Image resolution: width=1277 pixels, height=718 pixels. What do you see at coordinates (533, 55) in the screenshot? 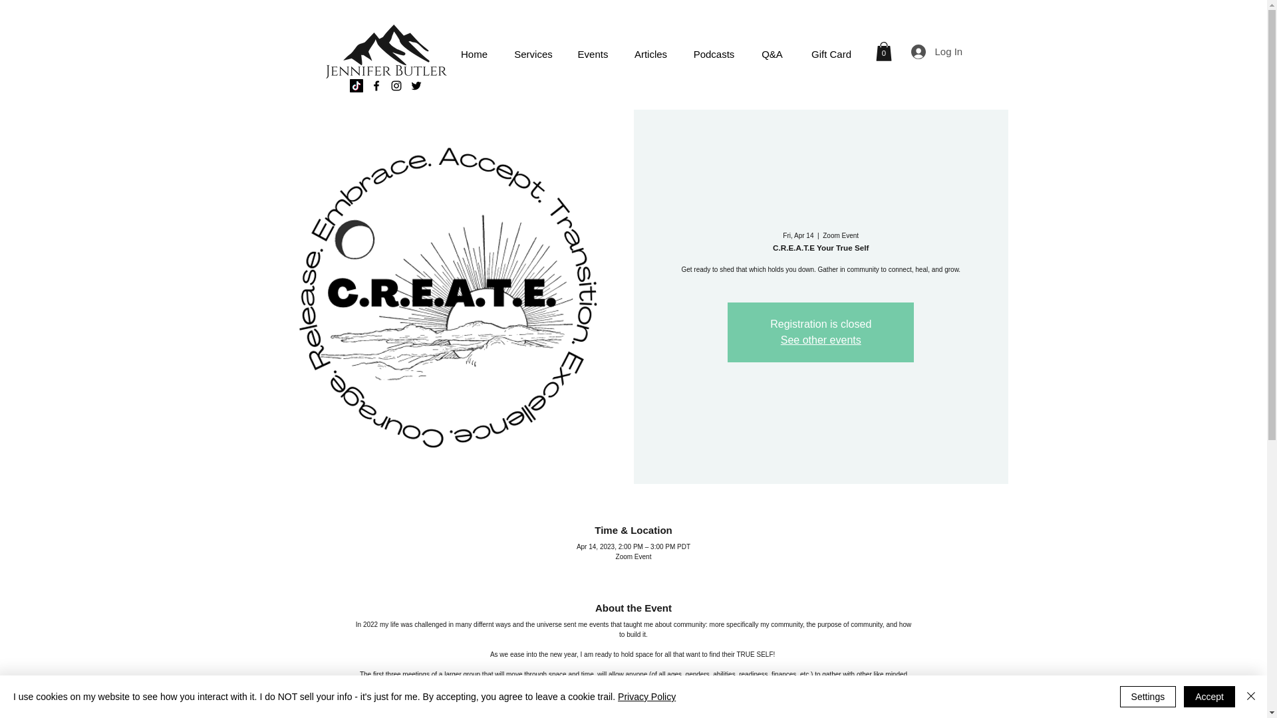
I see `Services` at bounding box center [533, 55].